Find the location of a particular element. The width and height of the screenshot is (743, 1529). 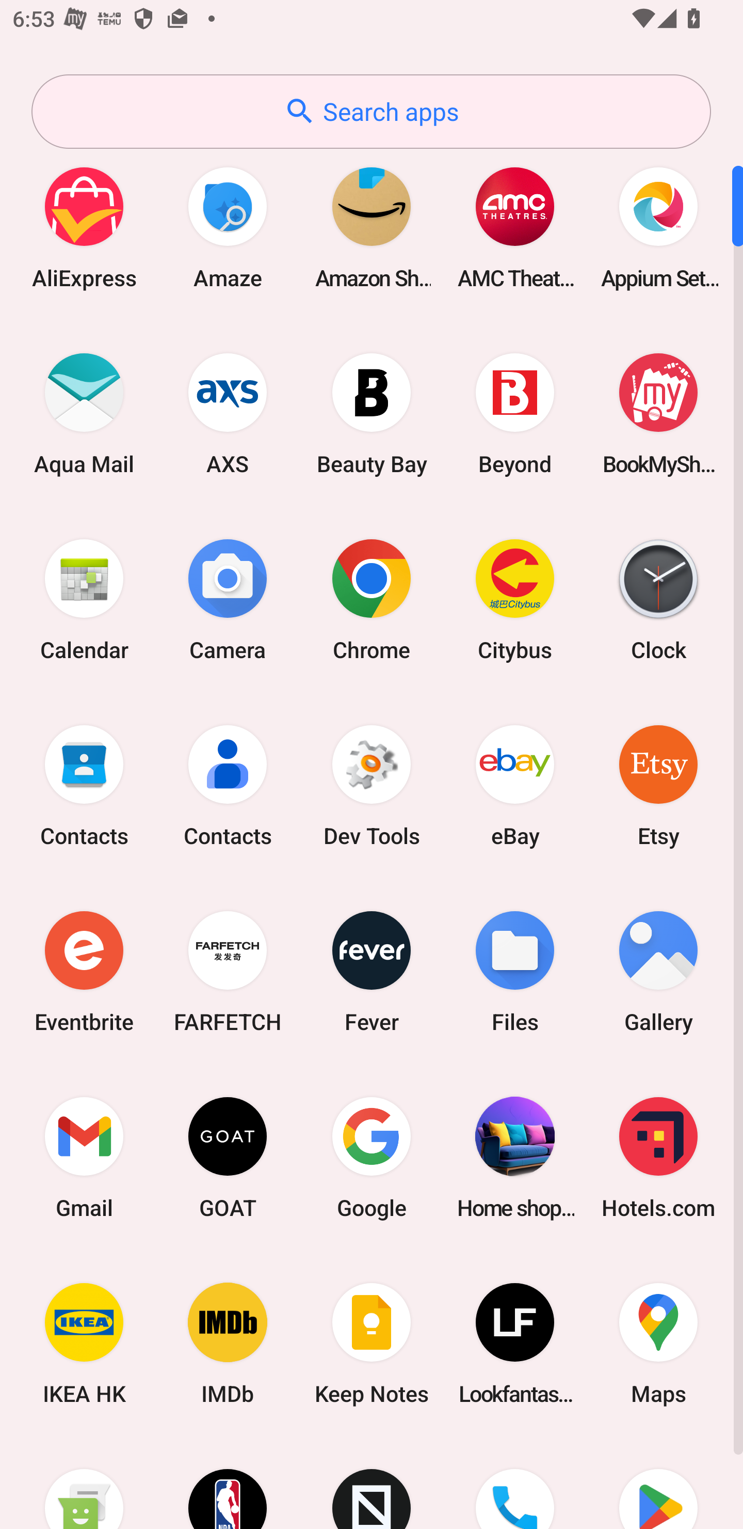

Appium Settings is located at coordinates (658, 227).